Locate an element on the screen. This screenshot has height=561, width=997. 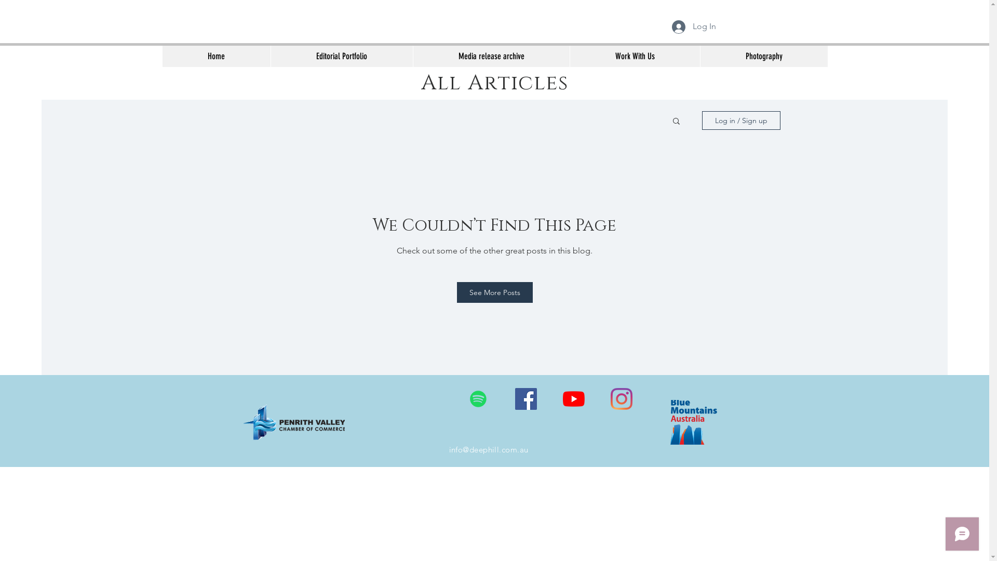
Wix.com is located at coordinates (597, 473).